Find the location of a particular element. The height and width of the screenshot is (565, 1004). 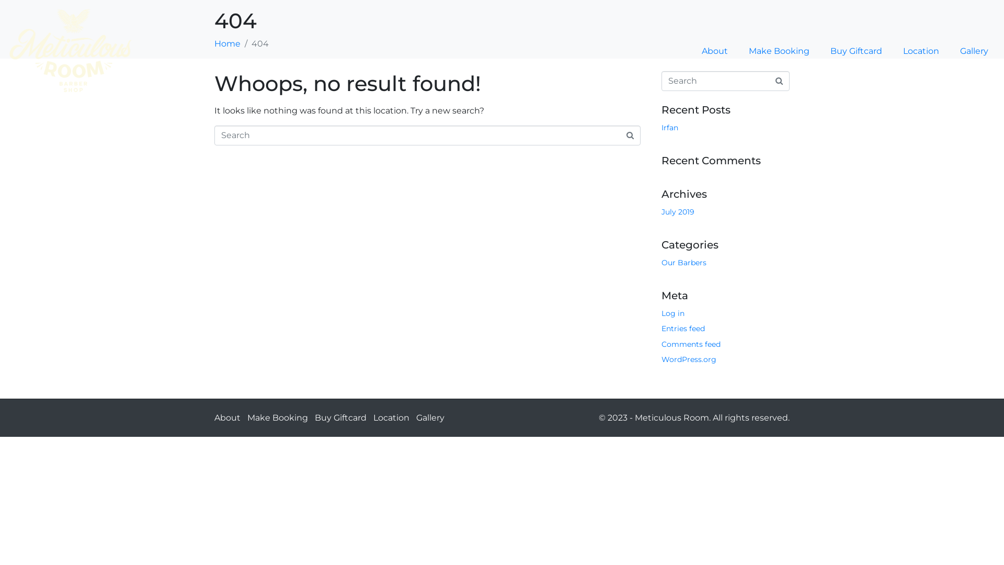

Entries feed is located at coordinates (683, 329).